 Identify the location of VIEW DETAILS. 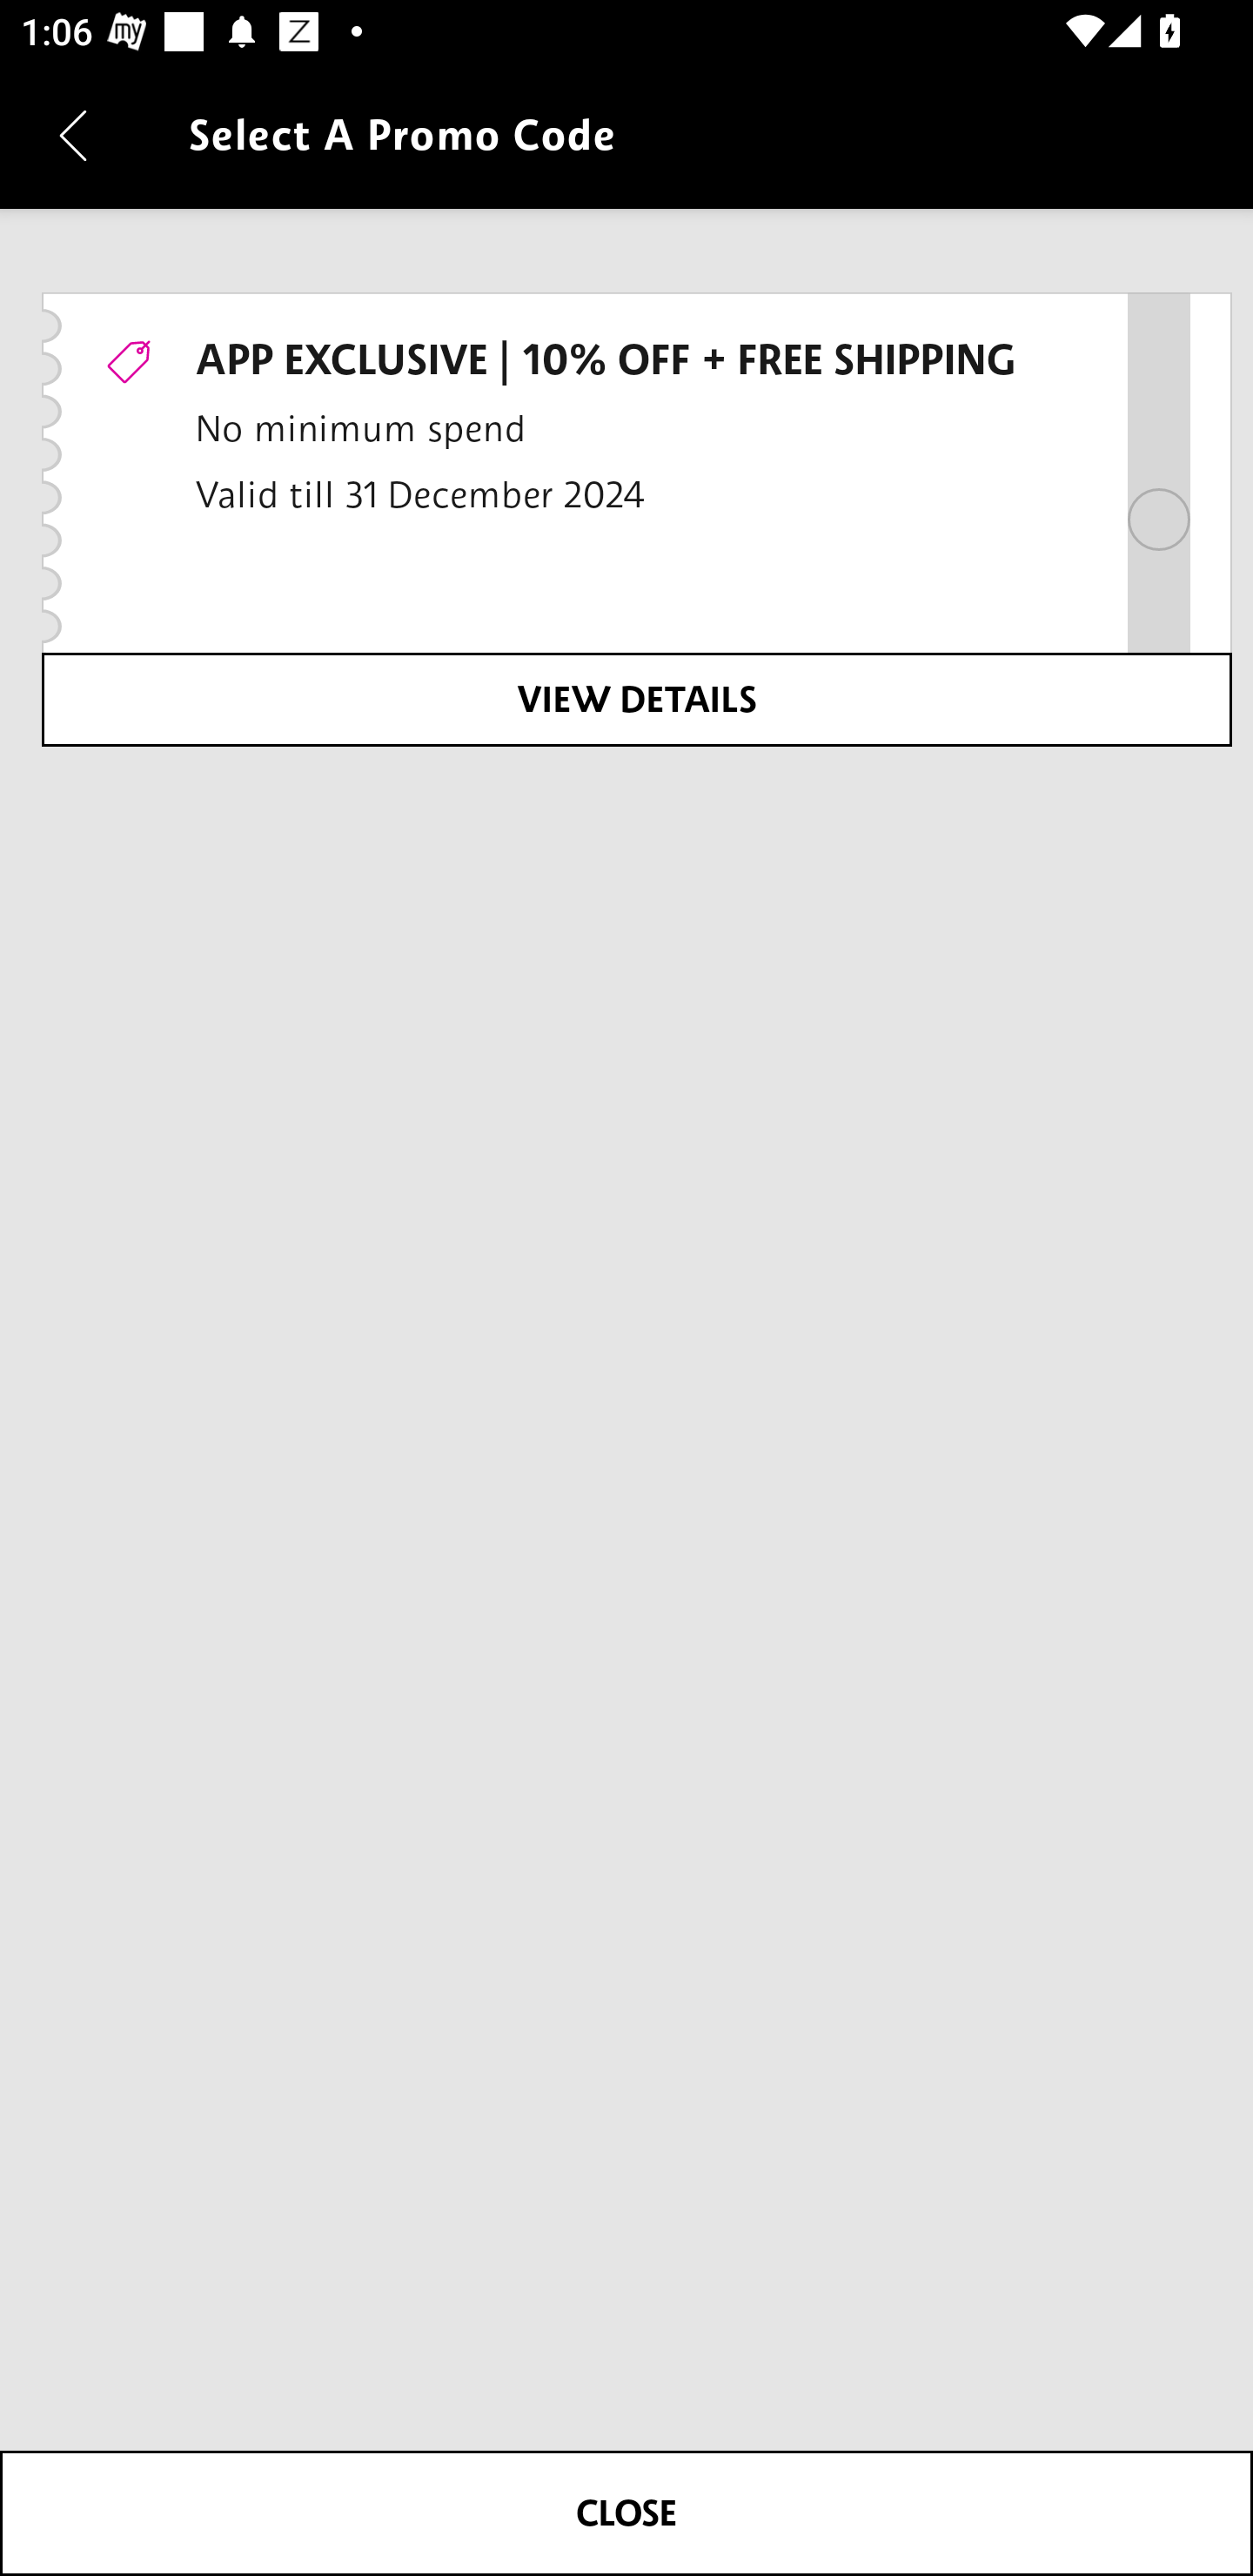
(636, 699).